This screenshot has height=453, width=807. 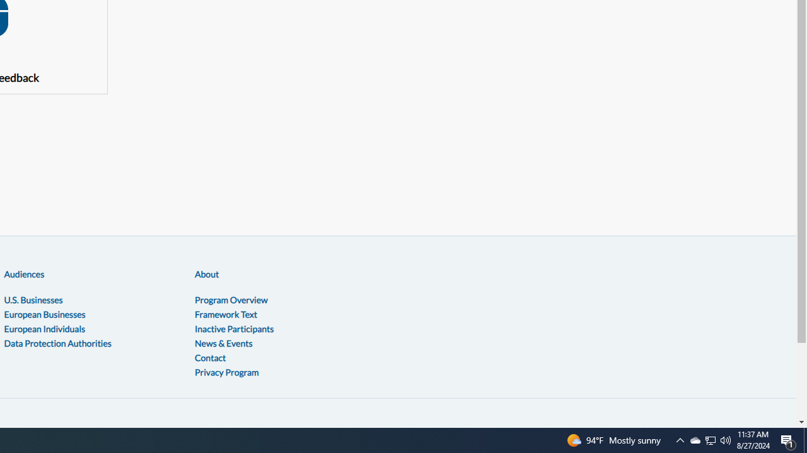 What do you see at coordinates (24, 274) in the screenshot?
I see `Audiences` at bounding box center [24, 274].